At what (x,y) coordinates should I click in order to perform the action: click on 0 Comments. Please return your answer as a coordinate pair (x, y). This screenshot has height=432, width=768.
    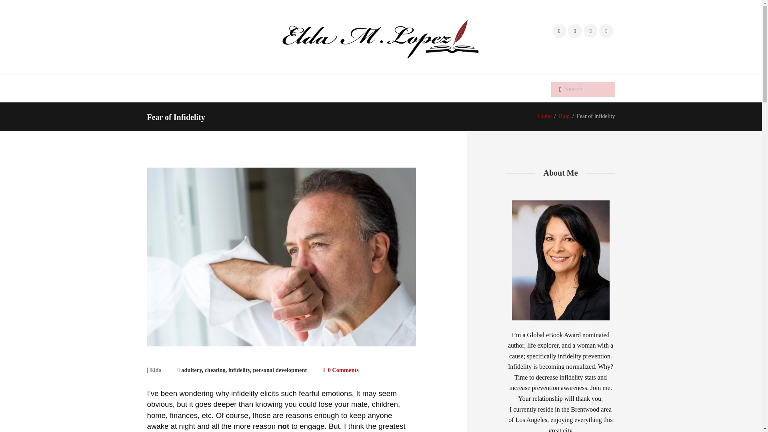
    Looking at the image, I should click on (340, 370).